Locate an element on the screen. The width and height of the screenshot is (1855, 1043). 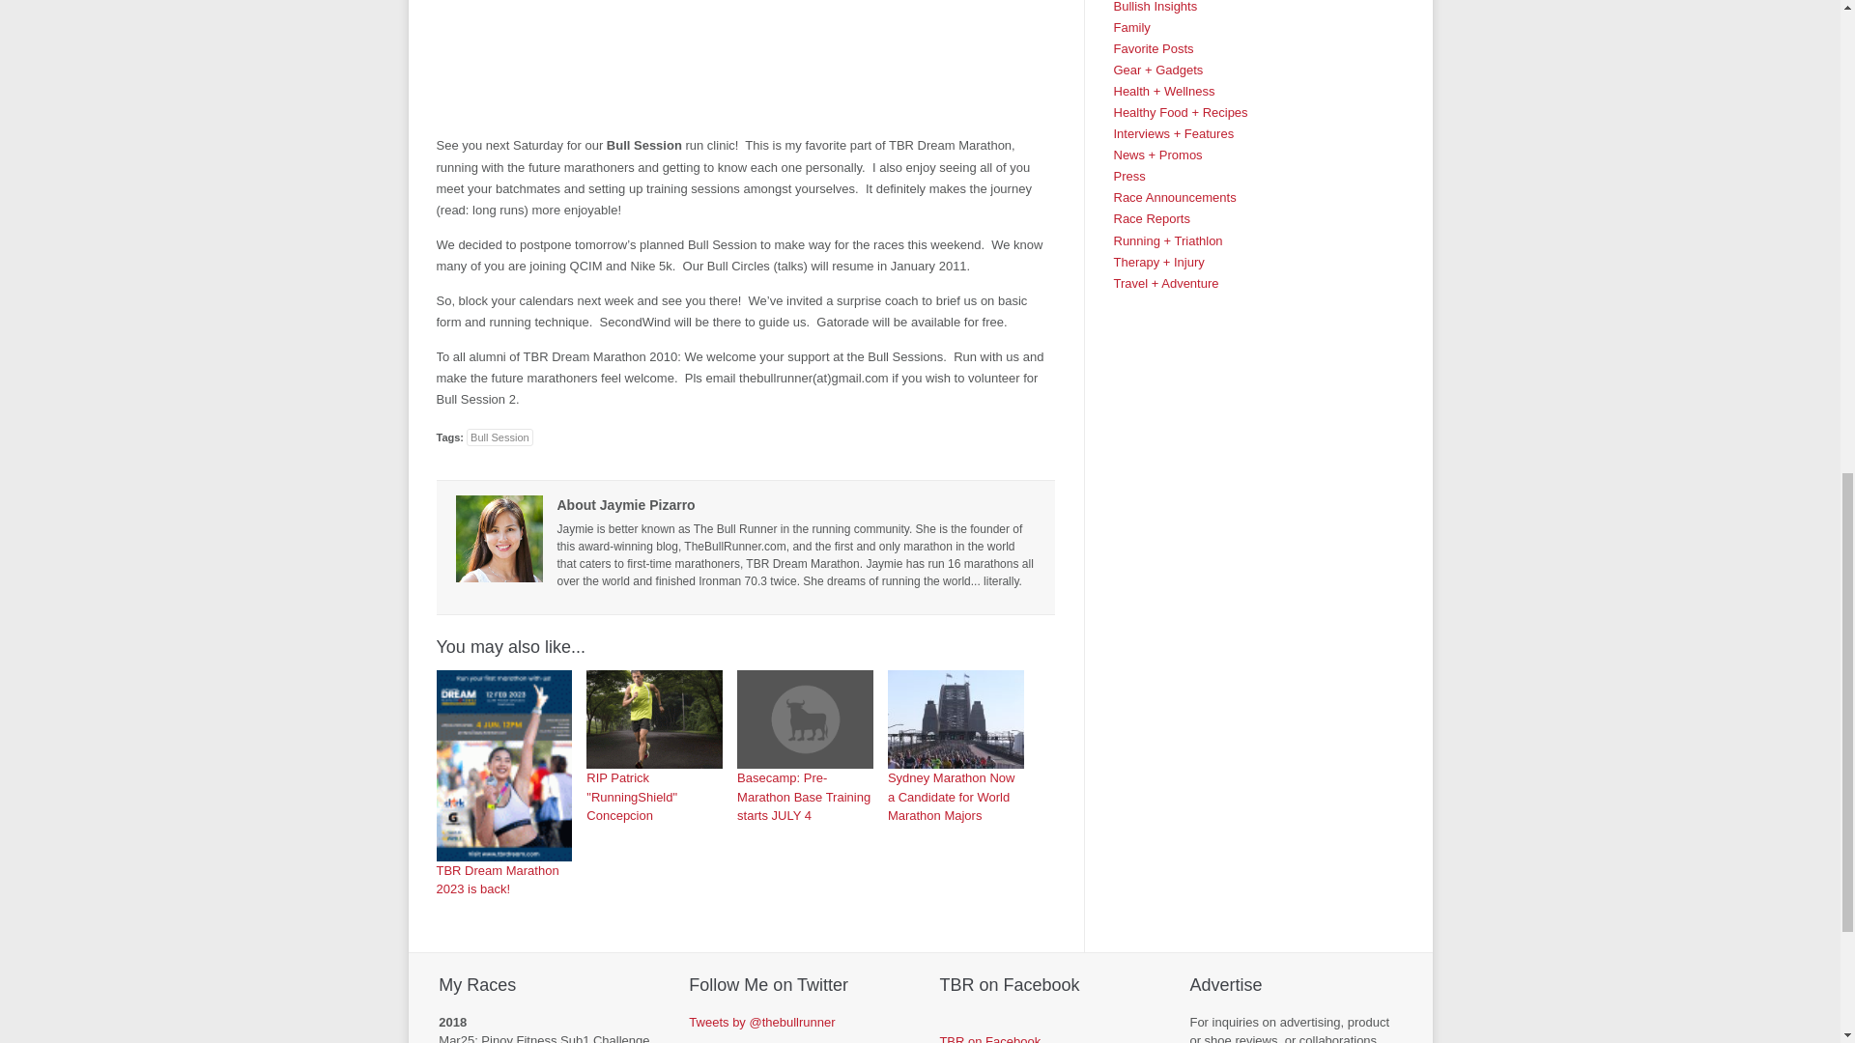
Race Reports is located at coordinates (1151, 218).